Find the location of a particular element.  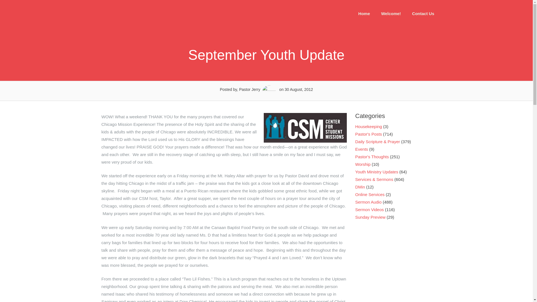

Welcome! is located at coordinates (391, 13).